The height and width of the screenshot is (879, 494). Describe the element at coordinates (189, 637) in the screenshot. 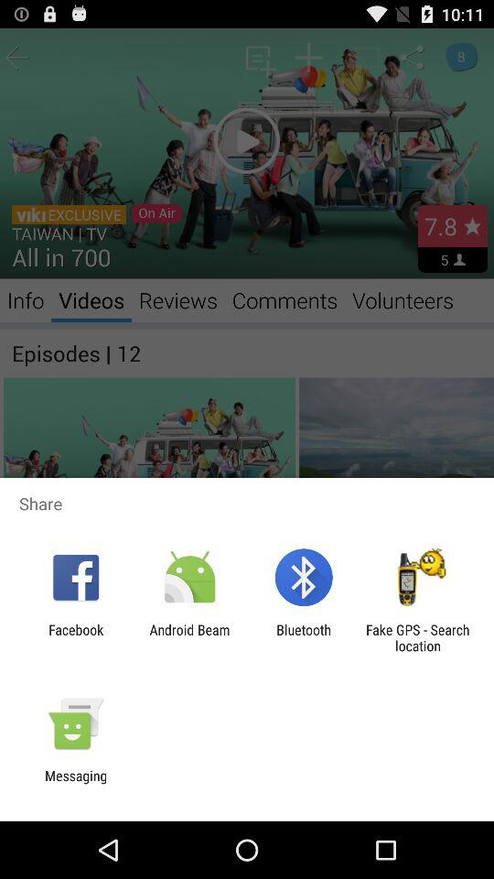

I see `select icon next to the bluetooth` at that location.